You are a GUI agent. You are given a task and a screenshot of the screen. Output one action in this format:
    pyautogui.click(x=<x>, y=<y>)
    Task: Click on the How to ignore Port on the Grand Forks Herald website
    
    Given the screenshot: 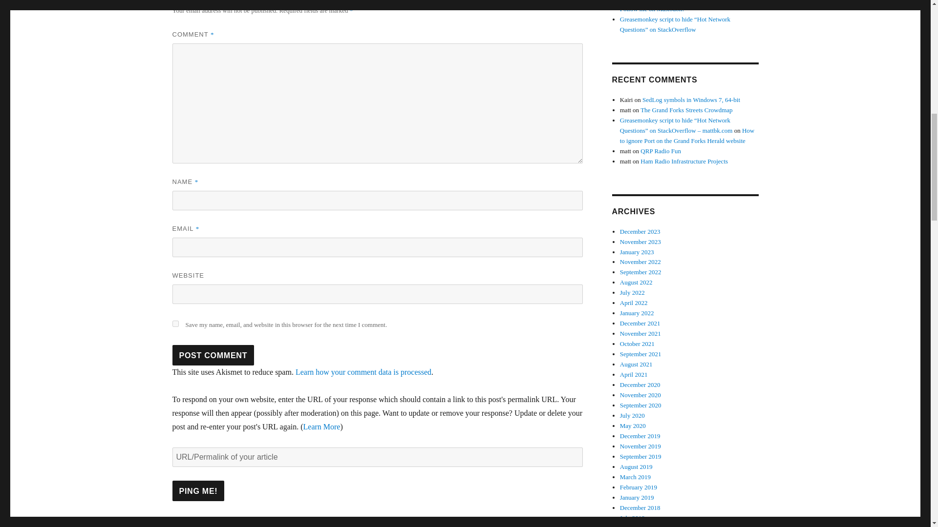 What is the action you would take?
    pyautogui.click(x=687, y=136)
    